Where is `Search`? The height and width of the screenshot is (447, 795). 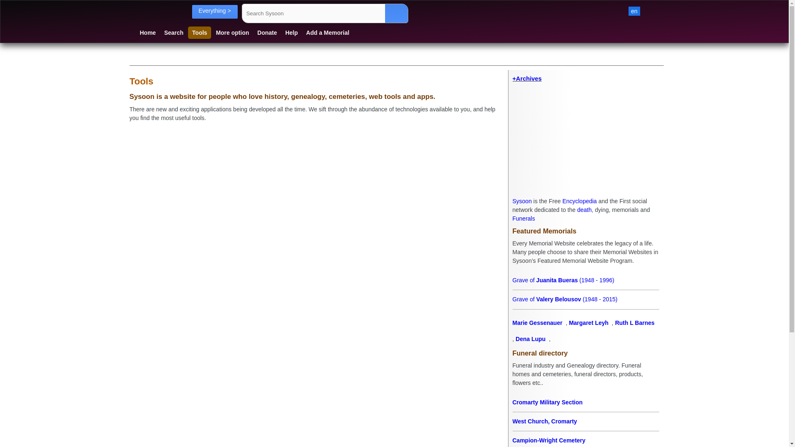
Search is located at coordinates (173, 32).